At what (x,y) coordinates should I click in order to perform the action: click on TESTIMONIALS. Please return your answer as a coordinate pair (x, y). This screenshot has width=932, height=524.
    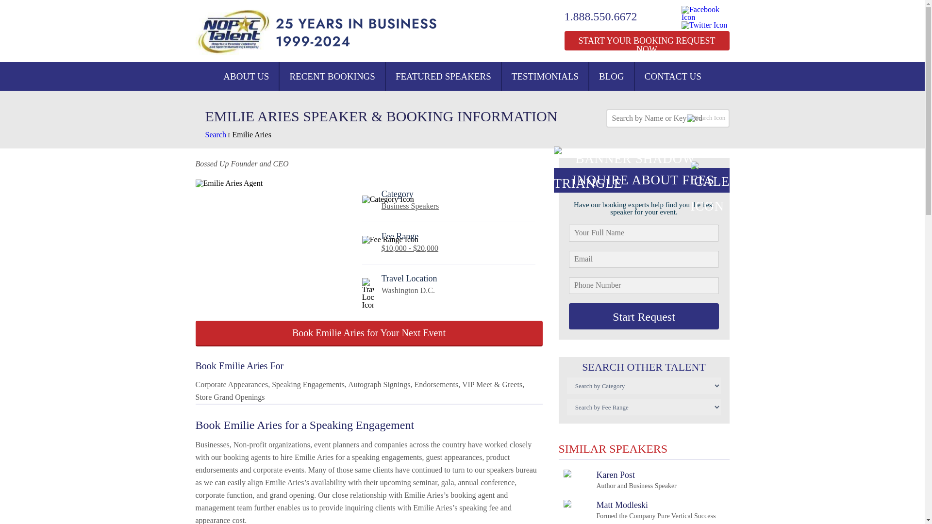
    Looking at the image, I should click on (673, 76).